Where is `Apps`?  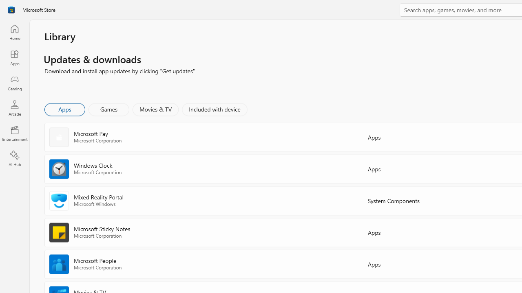
Apps is located at coordinates (64, 109).